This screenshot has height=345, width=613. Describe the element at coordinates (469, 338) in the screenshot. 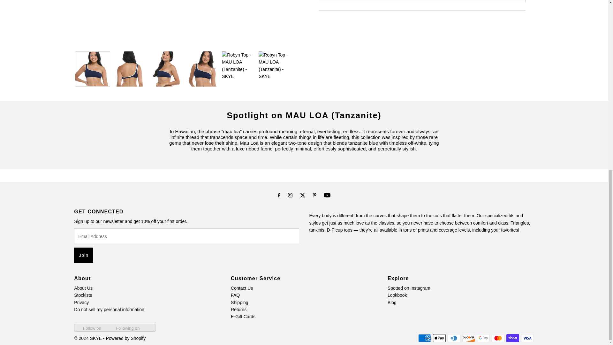

I see `Discover` at that location.